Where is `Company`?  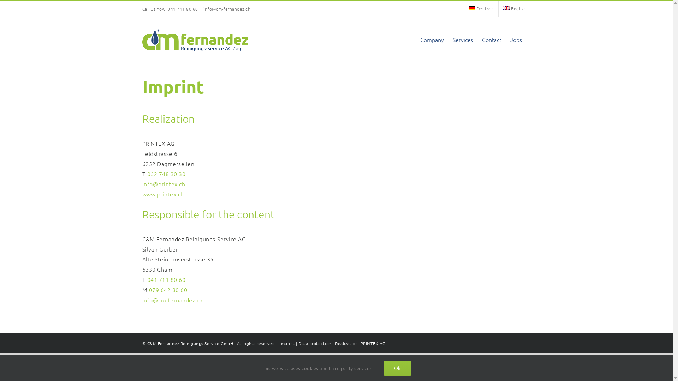 Company is located at coordinates (432, 40).